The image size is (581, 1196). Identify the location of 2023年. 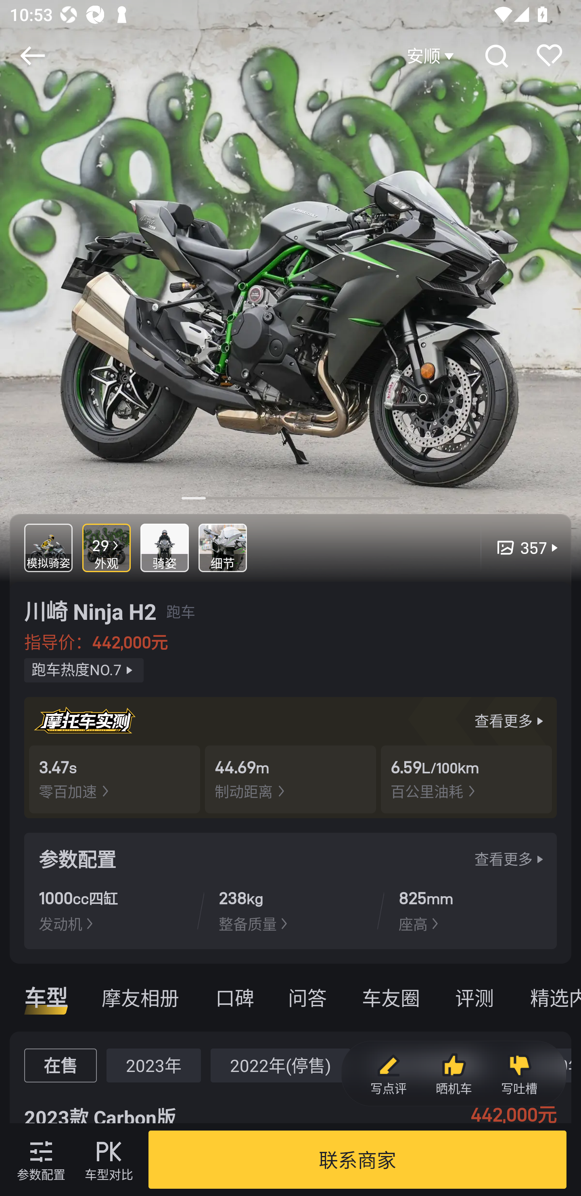
(153, 1065).